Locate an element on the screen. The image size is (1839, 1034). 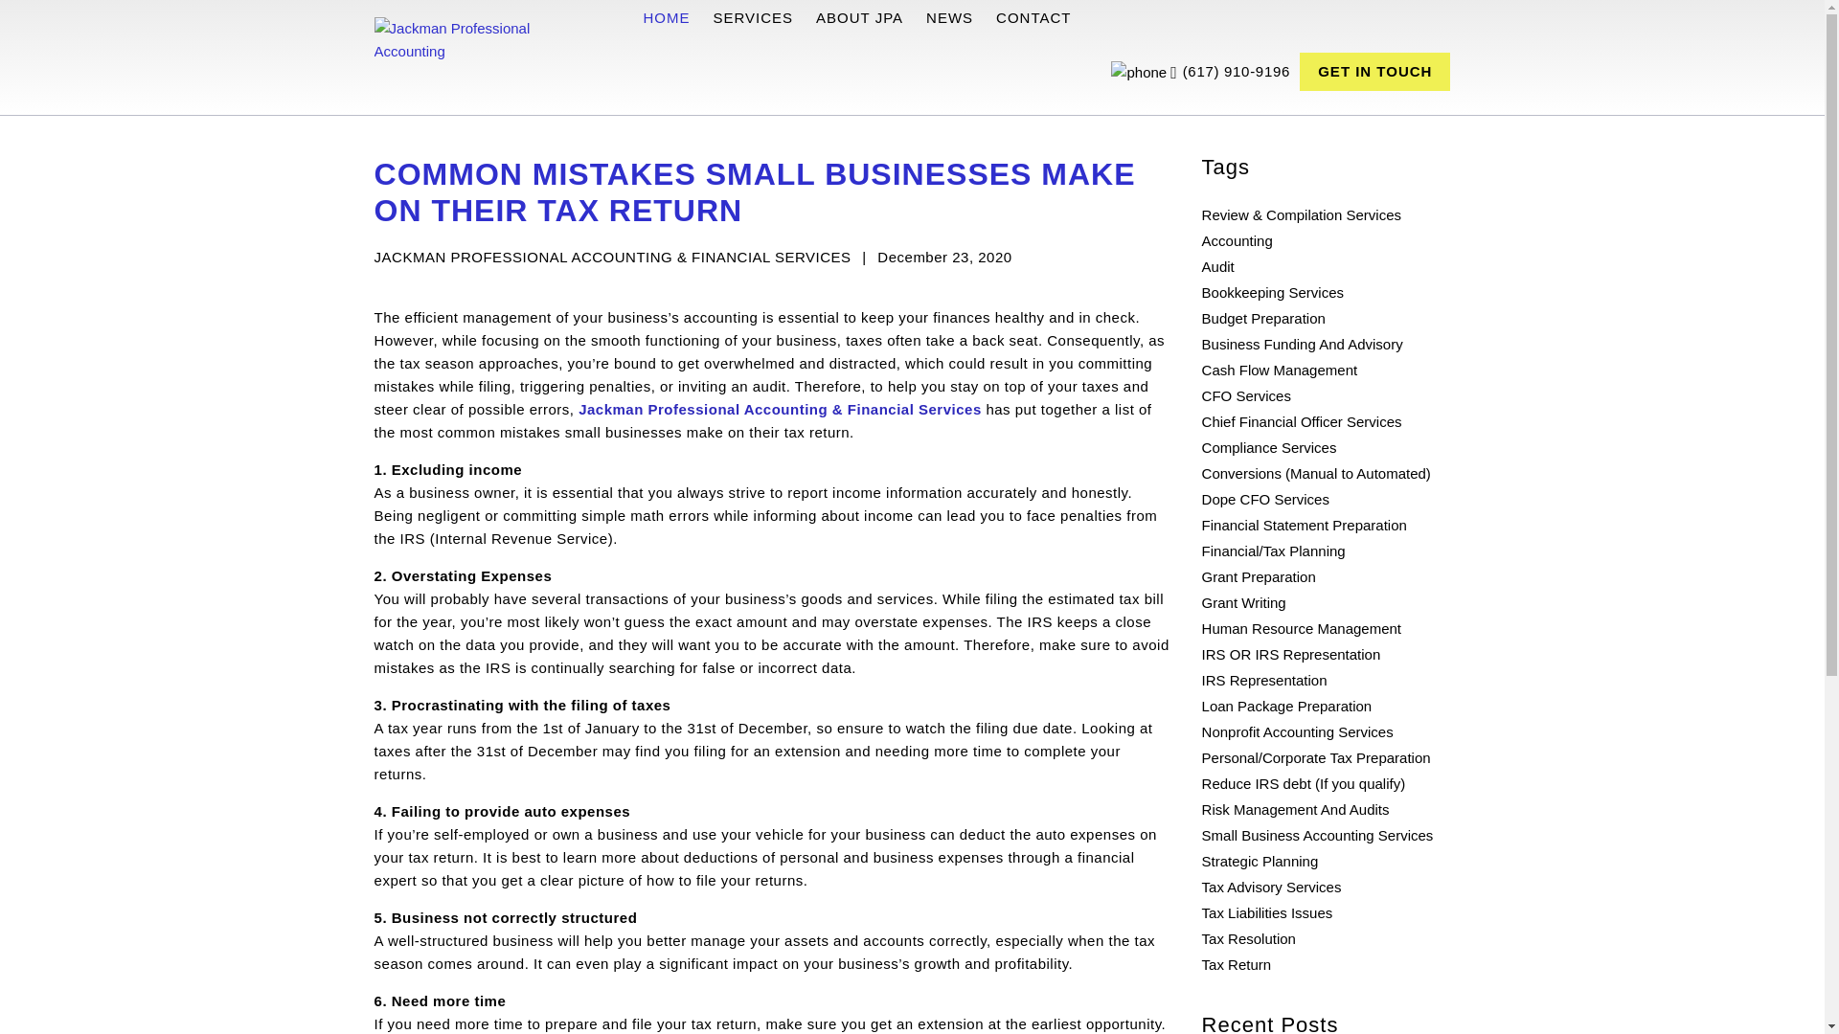
GET IN TOUCH is located at coordinates (1375, 72).